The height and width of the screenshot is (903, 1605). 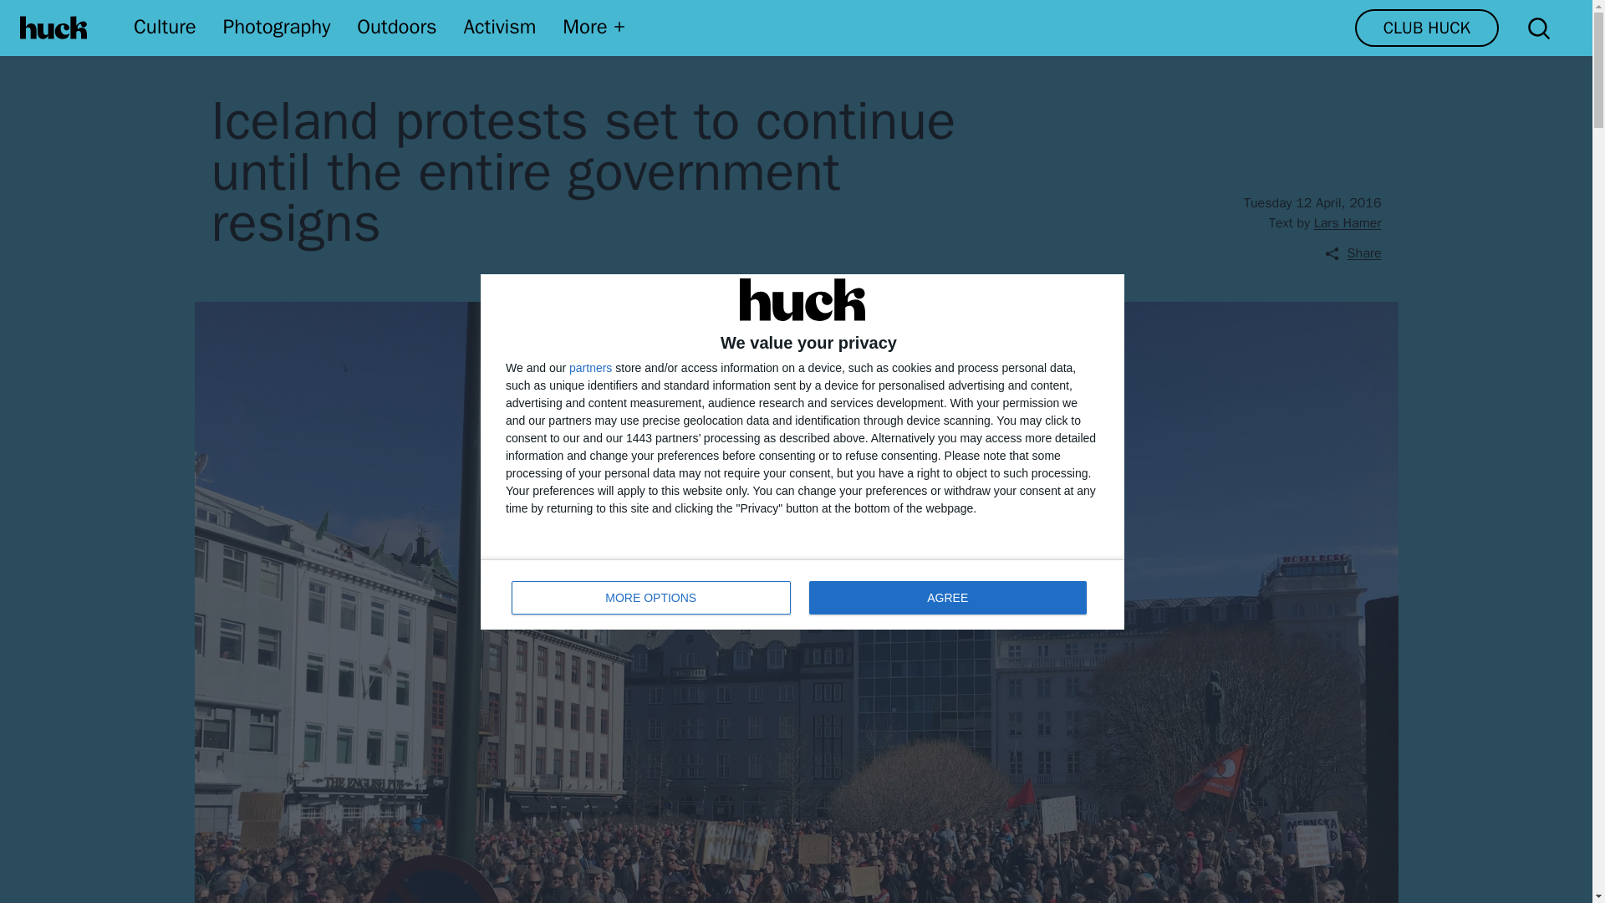 I want to click on Photography, so click(x=651, y=597).